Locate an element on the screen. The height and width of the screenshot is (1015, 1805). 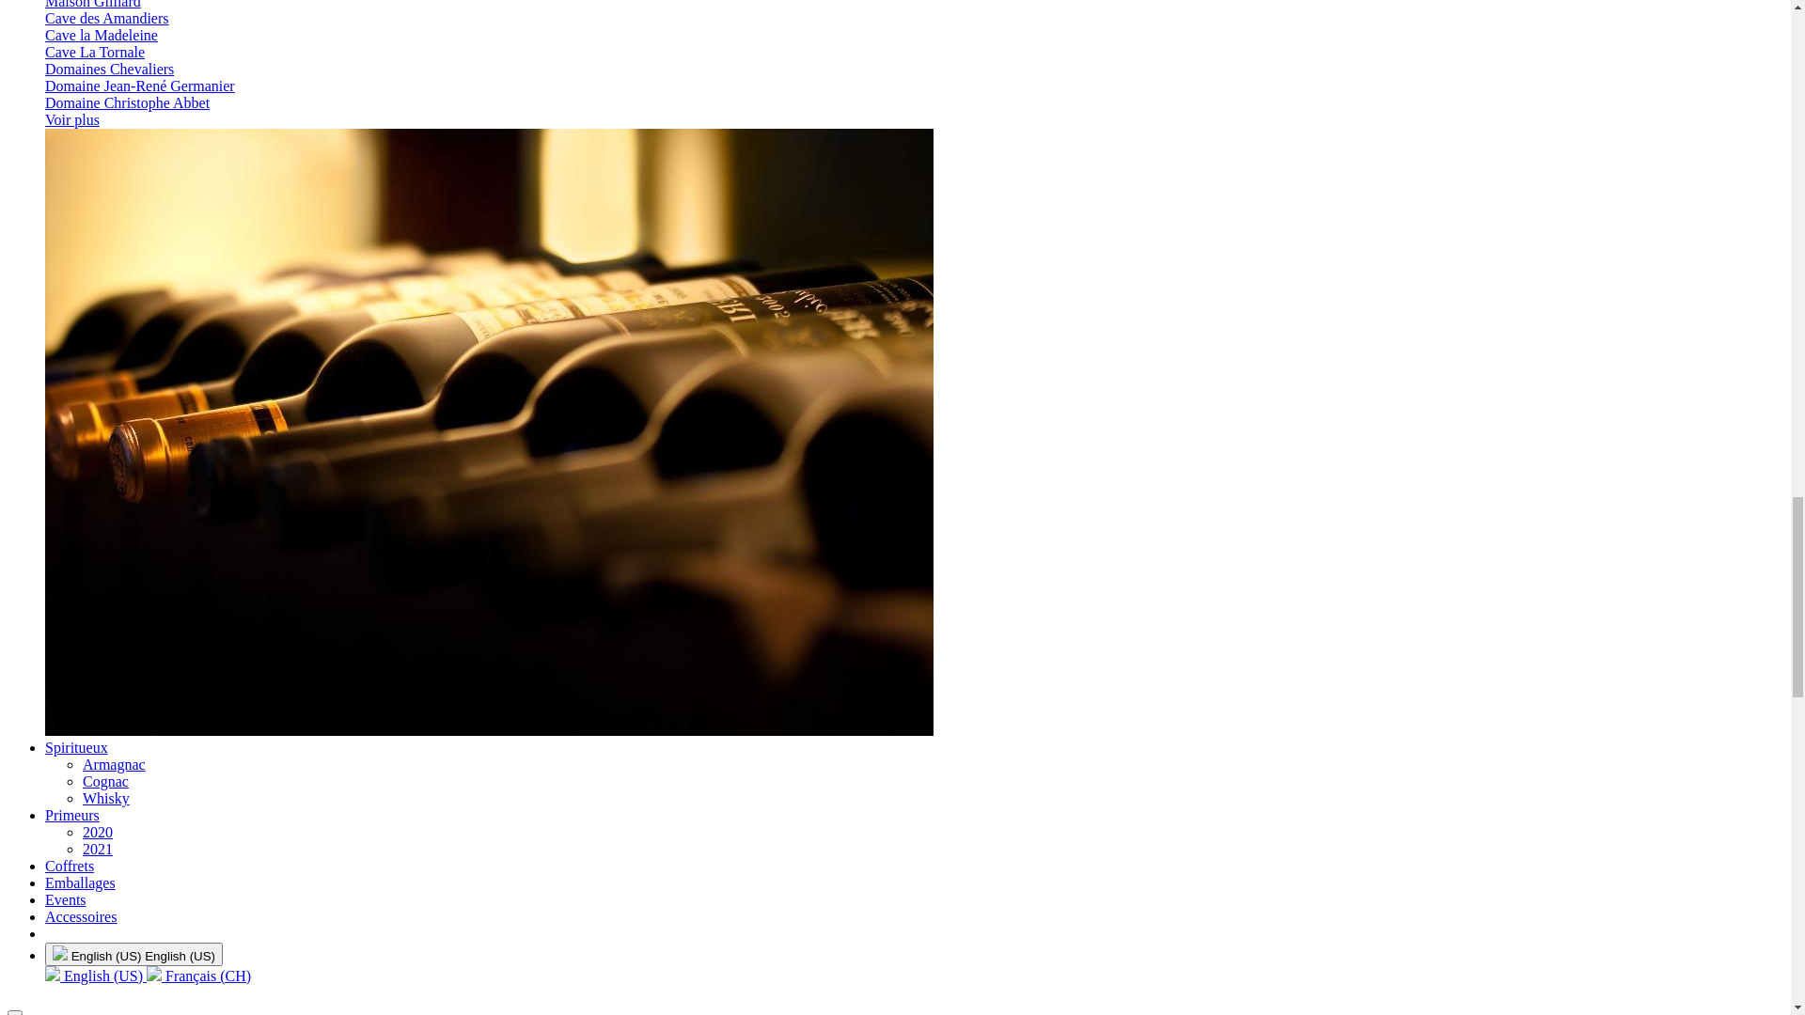
Magnum is located at coordinates (72, 662).